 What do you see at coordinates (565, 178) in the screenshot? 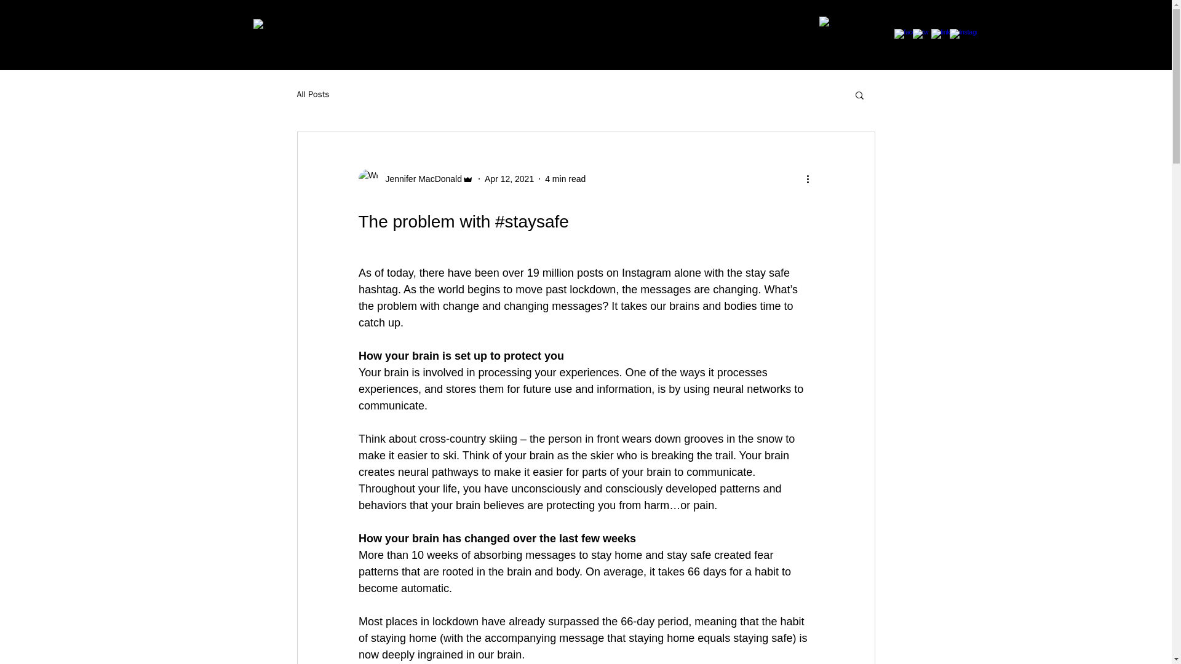
I see `4 min read` at bounding box center [565, 178].